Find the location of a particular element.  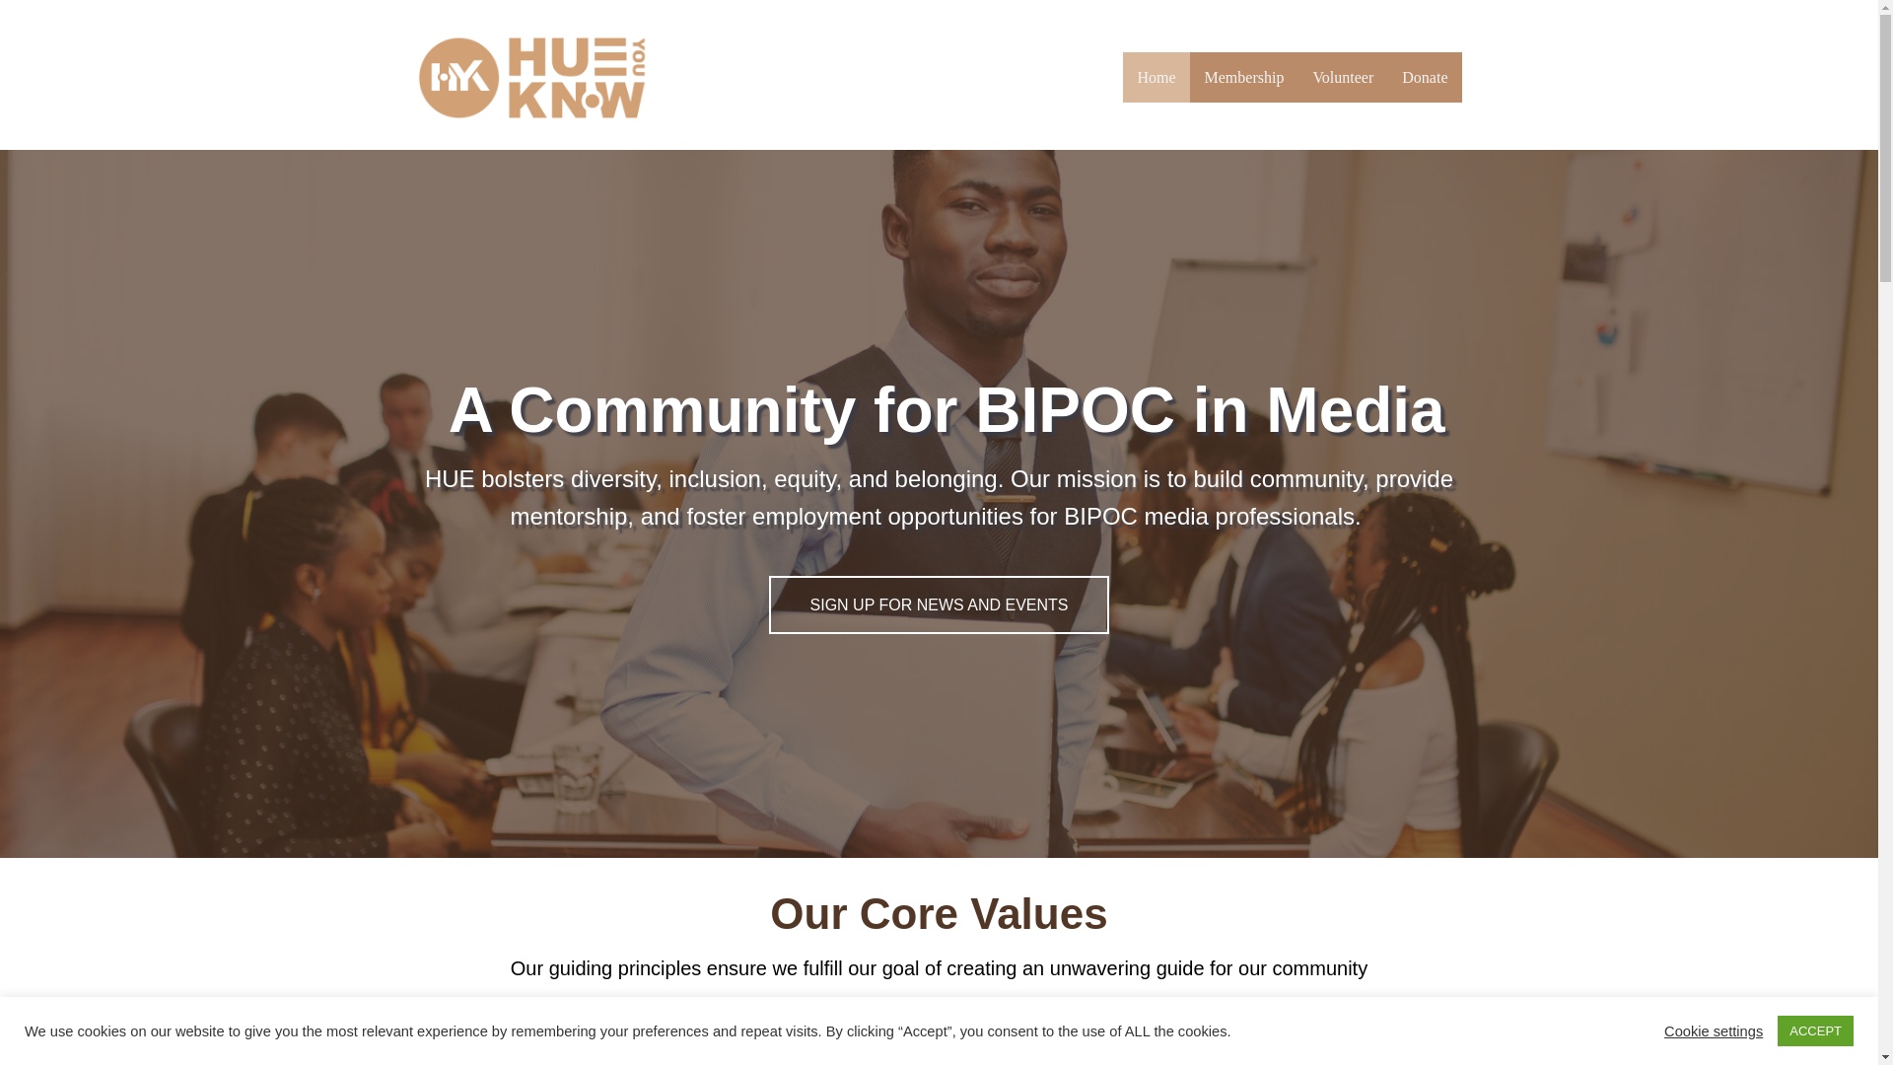

SIGN UP FOR NEWS AND EVENTS is located at coordinates (939, 605).